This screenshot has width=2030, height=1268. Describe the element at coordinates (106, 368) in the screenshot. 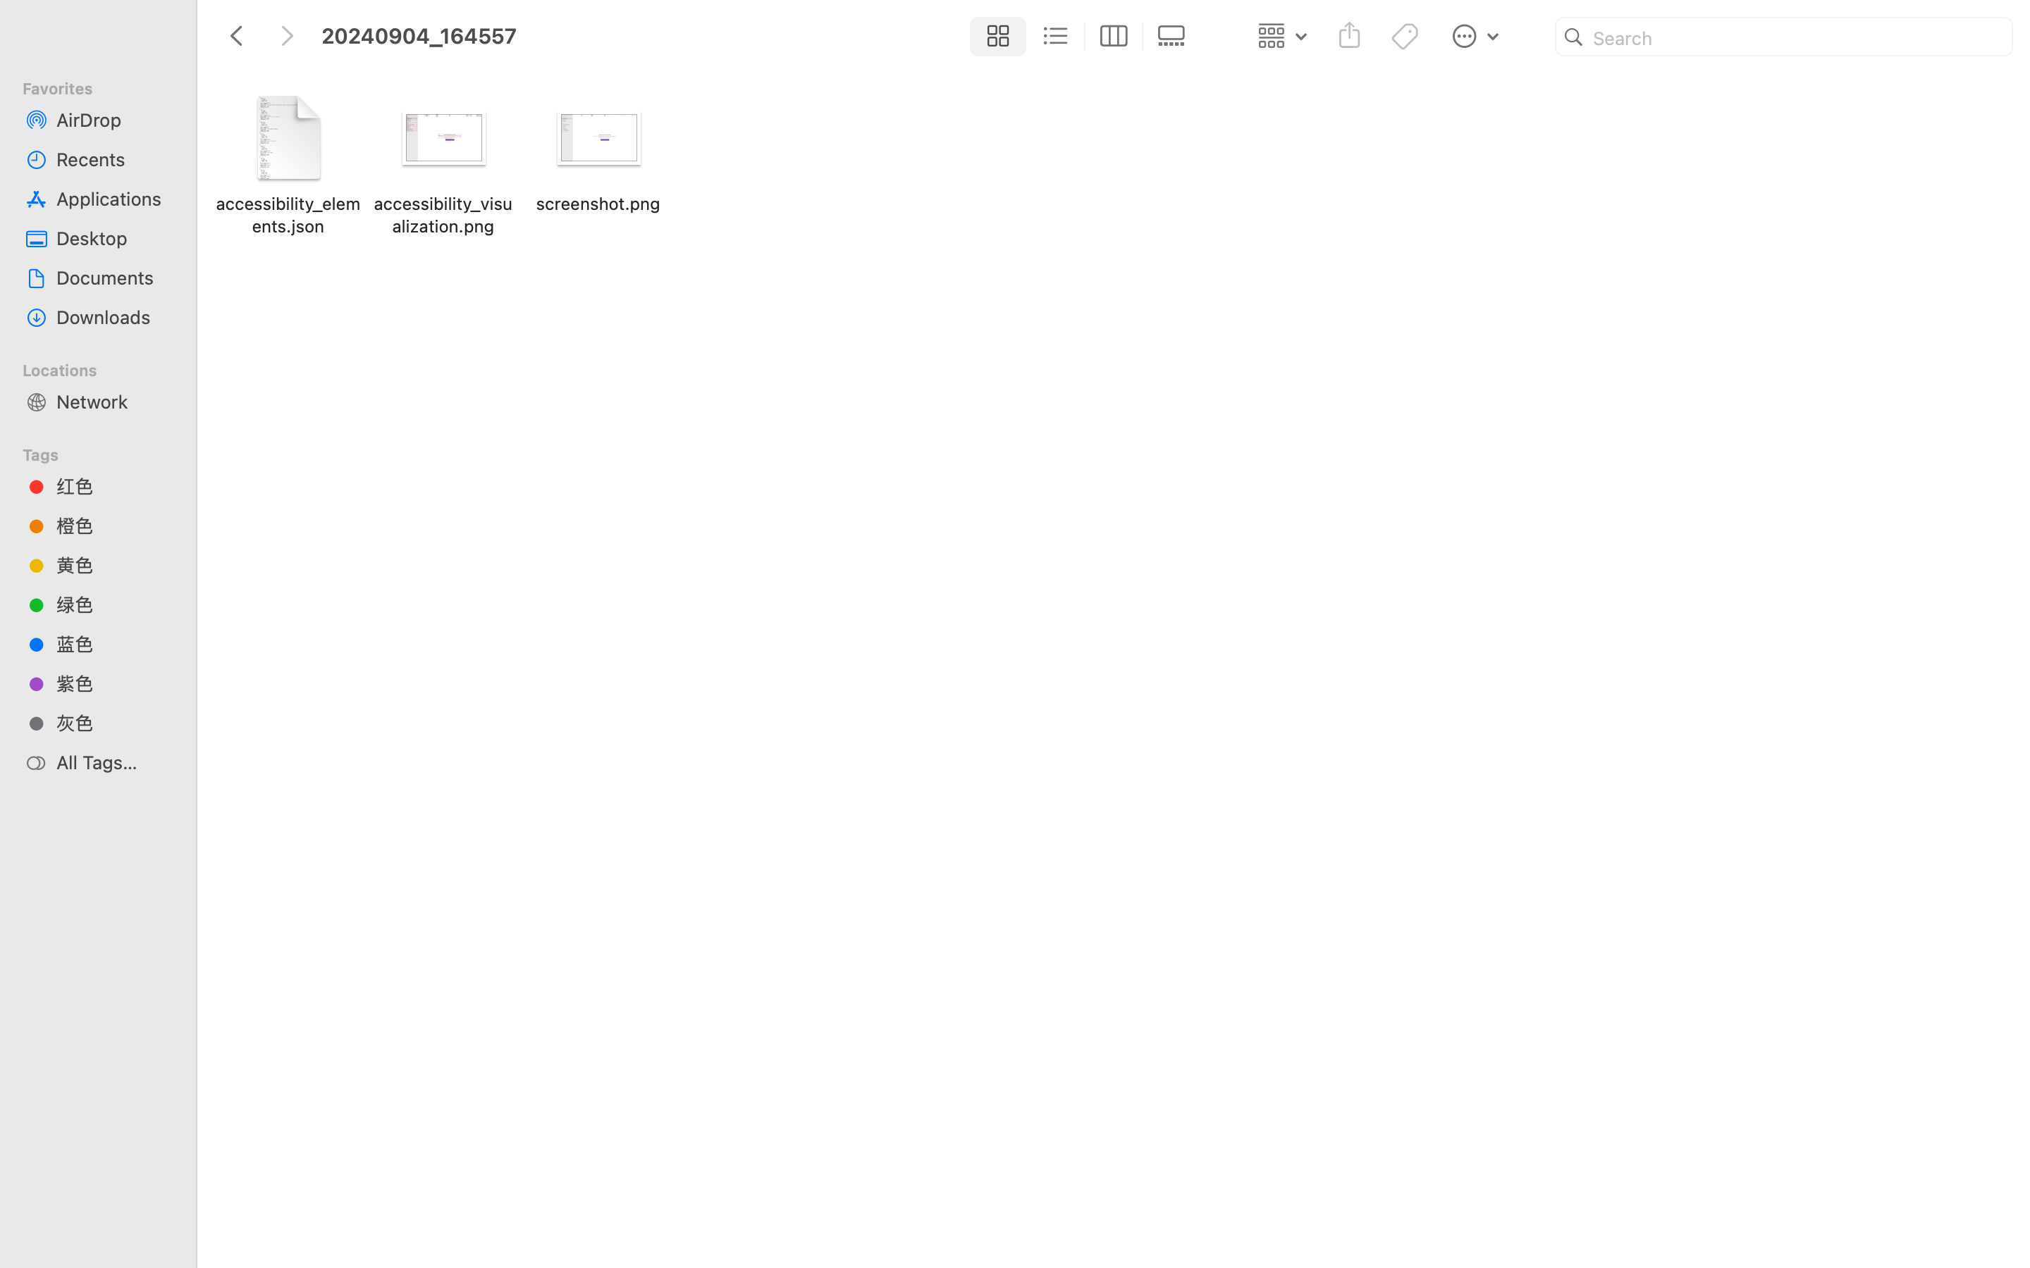

I see `Locations` at that location.